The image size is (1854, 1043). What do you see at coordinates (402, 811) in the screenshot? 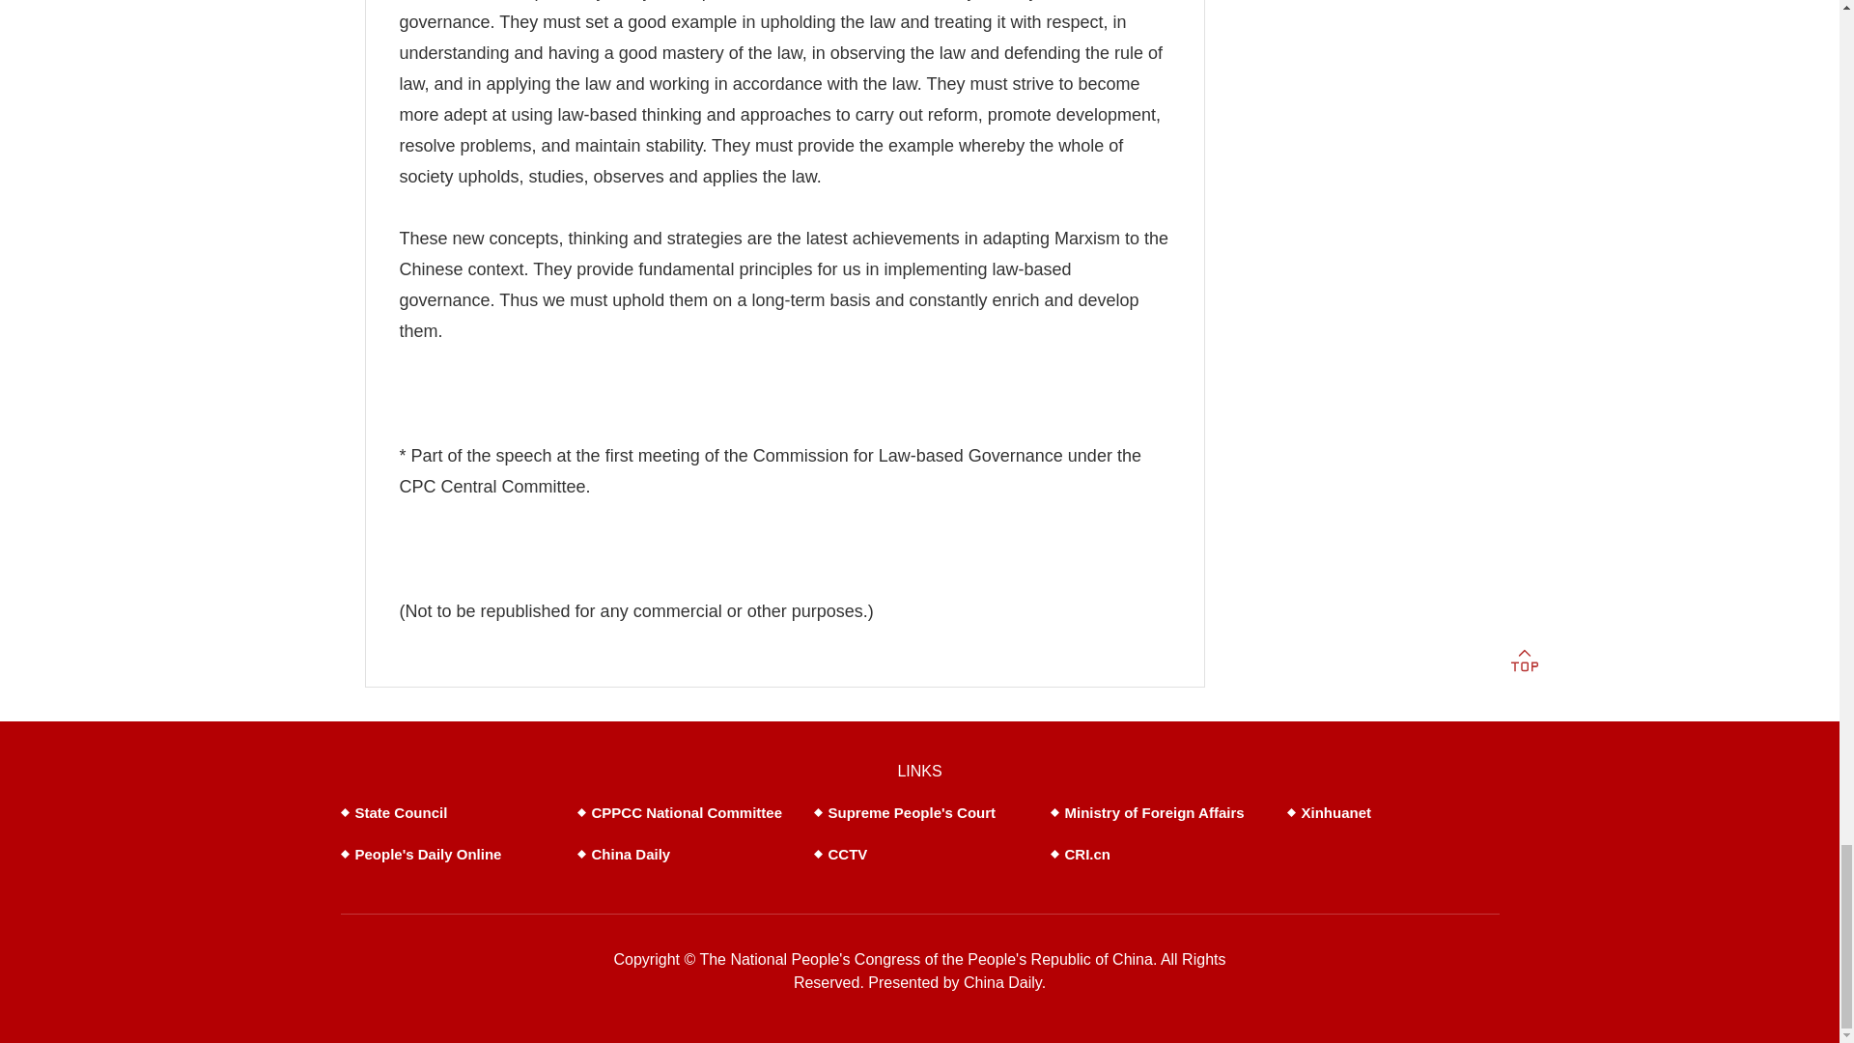
I see `State Council` at bounding box center [402, 811].